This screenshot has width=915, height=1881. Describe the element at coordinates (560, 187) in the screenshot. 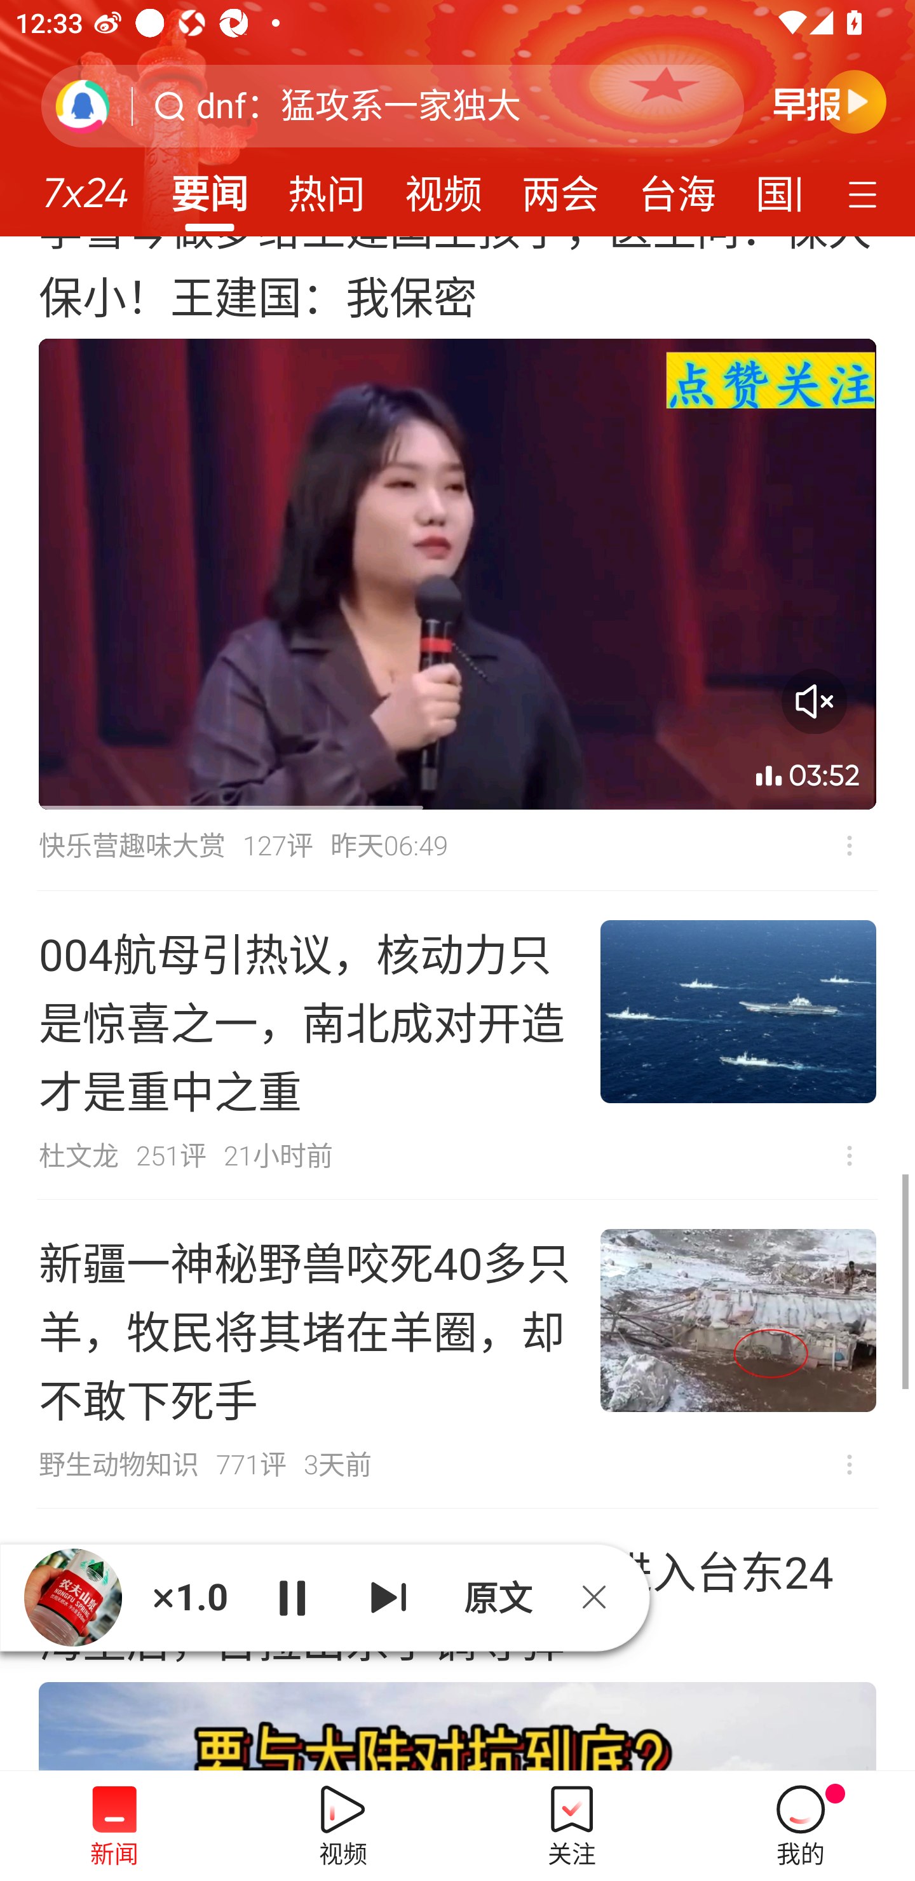

I see `两会` at that location.